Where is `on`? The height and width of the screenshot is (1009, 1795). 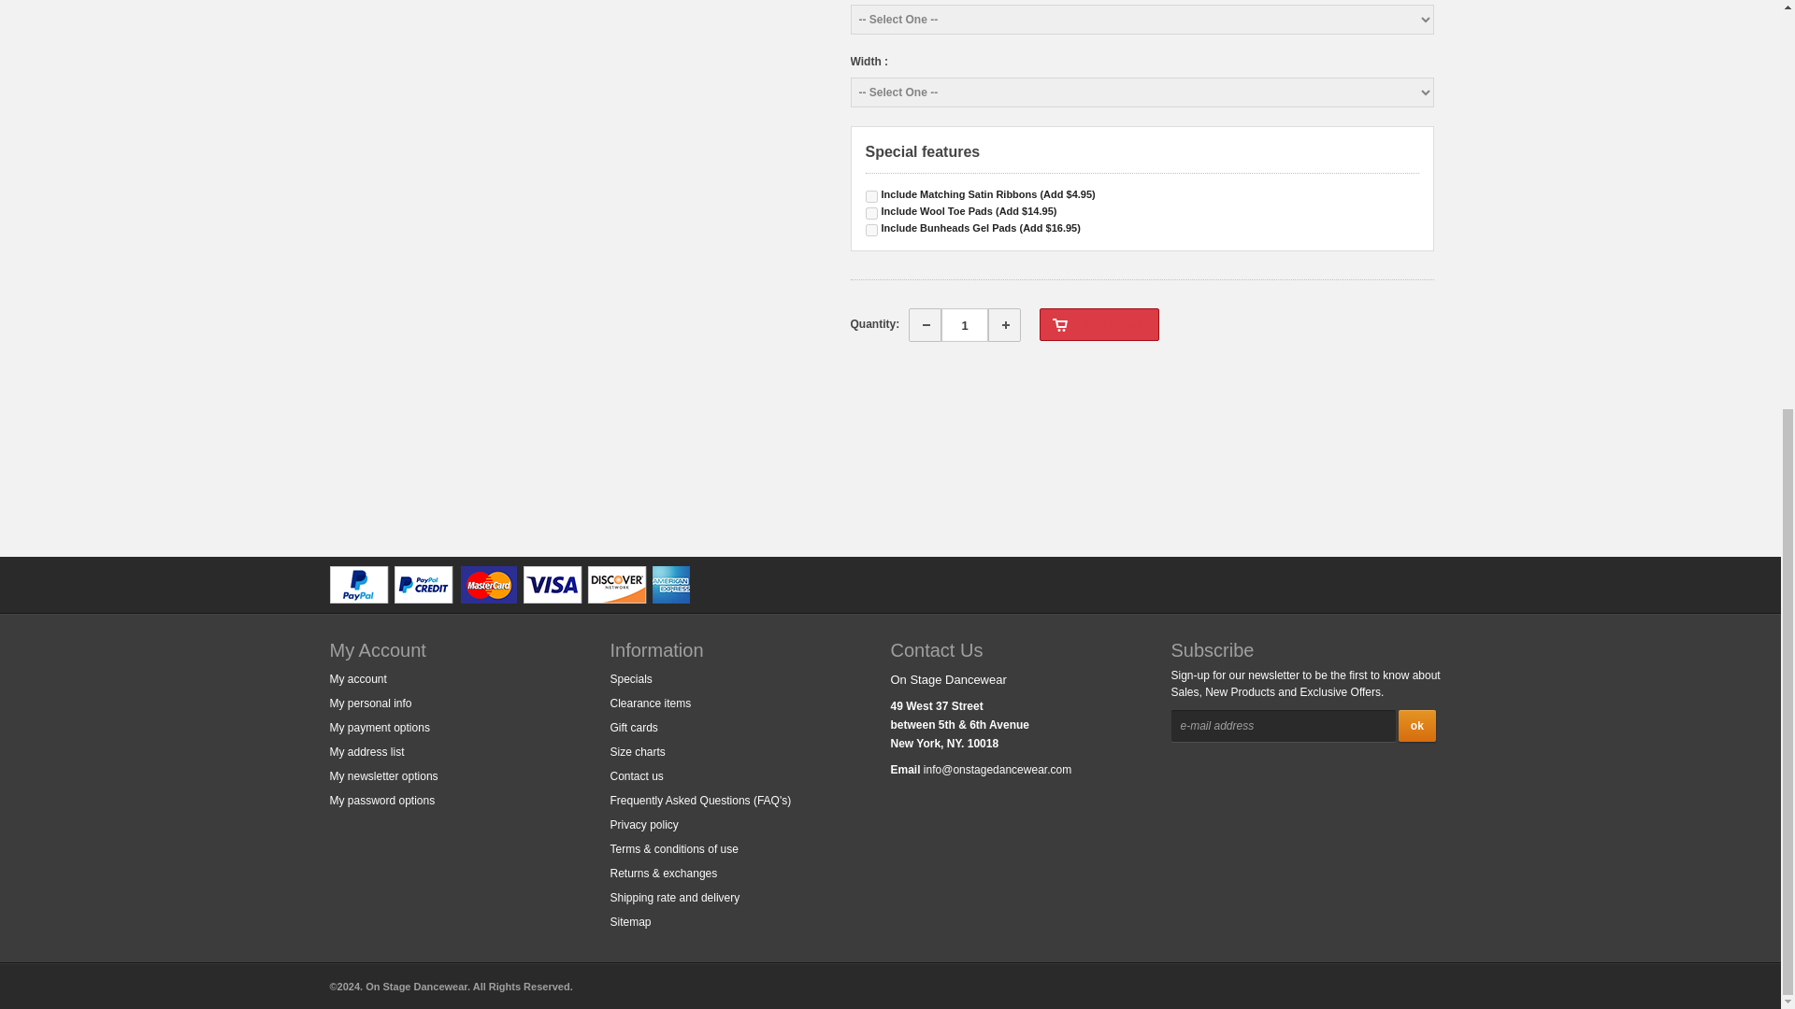
on is located at coordinates (871, 196).